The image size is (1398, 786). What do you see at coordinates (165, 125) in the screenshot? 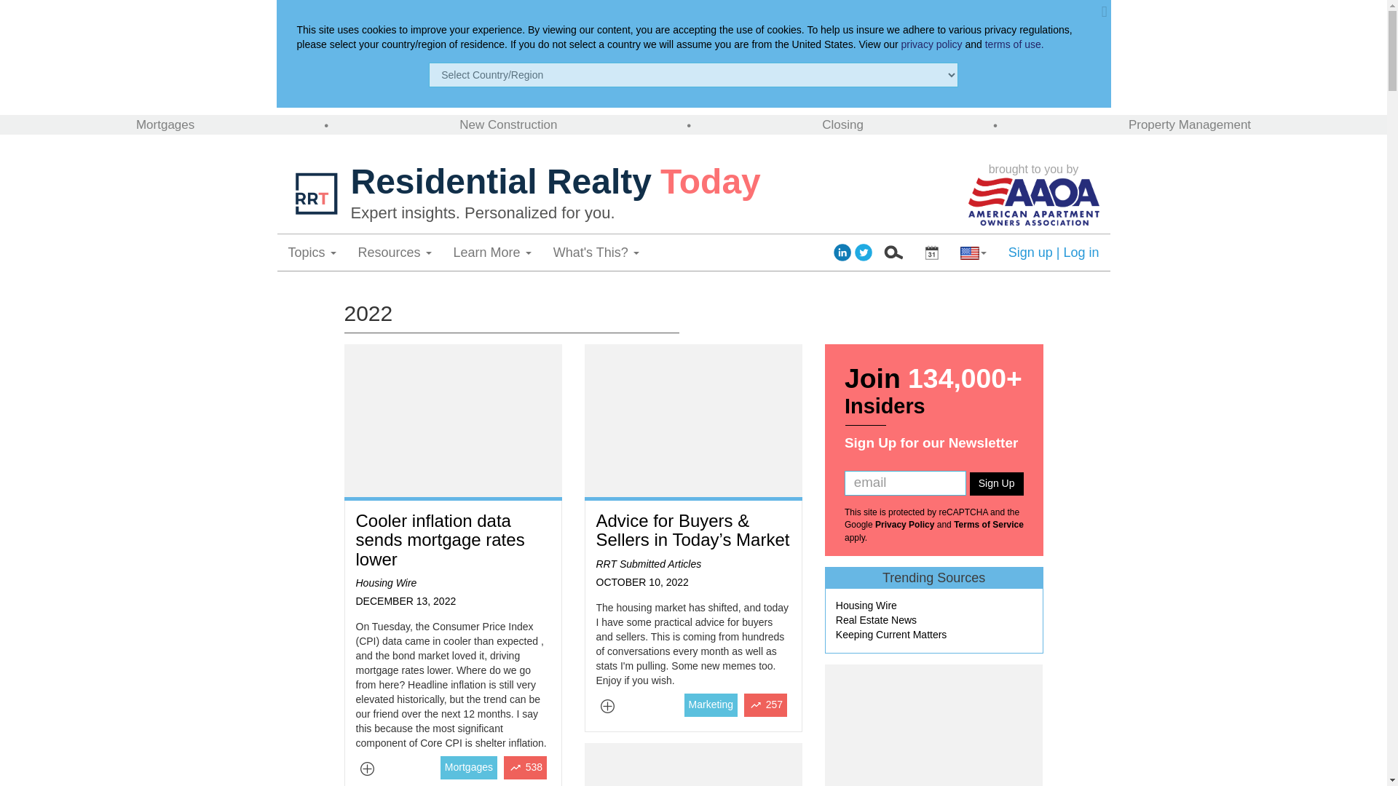
I see `Mortgages` at bounding box center [165, 125].